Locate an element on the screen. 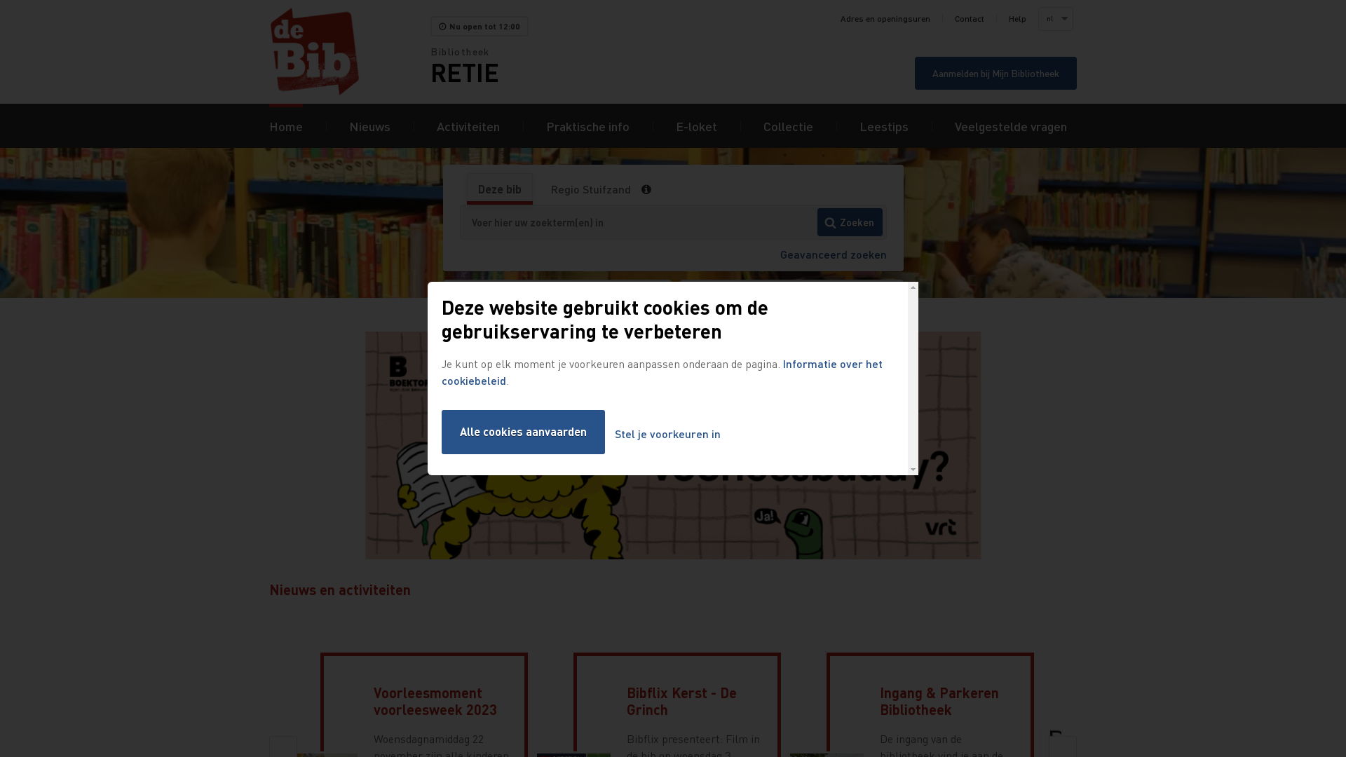  Home is located at coordinates (286, 126).